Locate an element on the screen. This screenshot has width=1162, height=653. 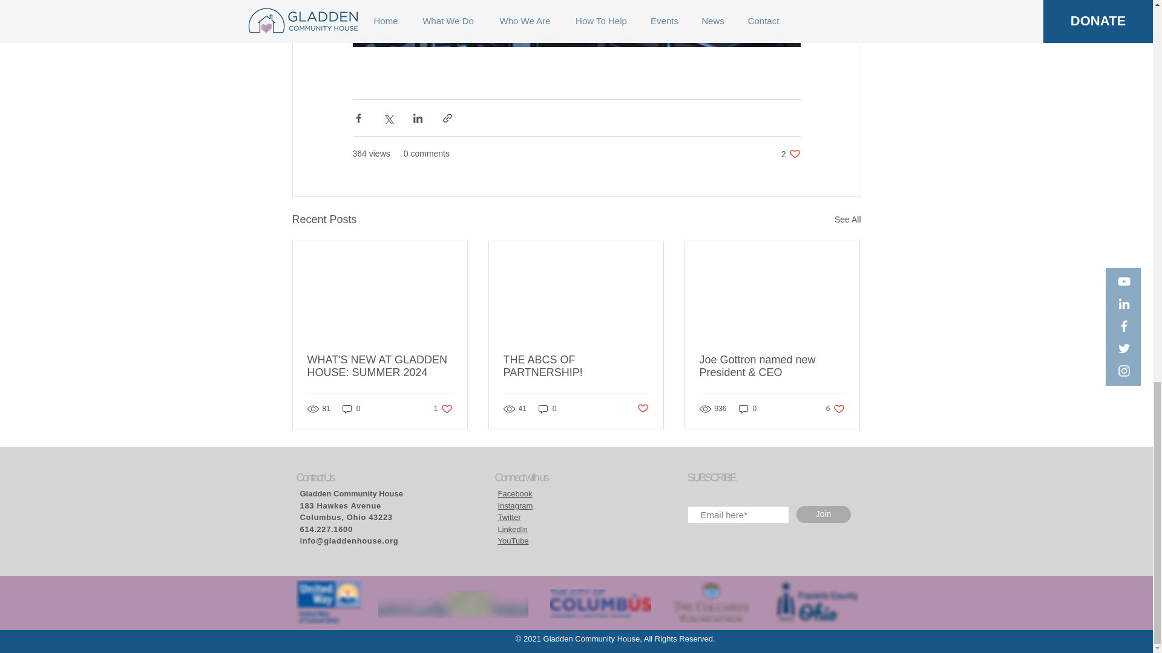
THE ABCS OF PARTNERSHIP! is located at coordinates (380, 366).